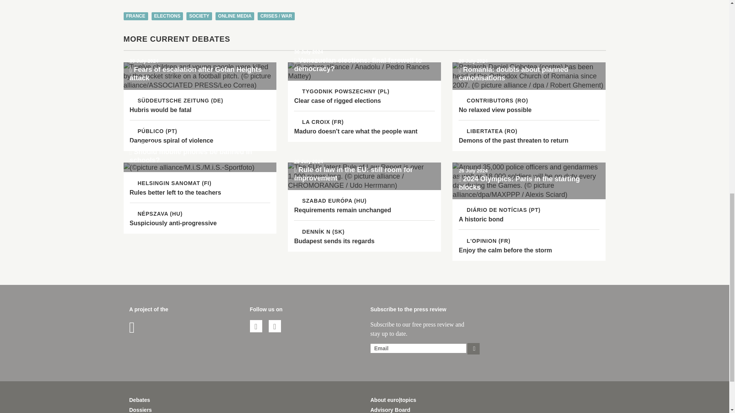  Describe the element at coordinates (200, 76) in the screenshot. I see `Fears of escalation after Golan Heights attack` at that location.